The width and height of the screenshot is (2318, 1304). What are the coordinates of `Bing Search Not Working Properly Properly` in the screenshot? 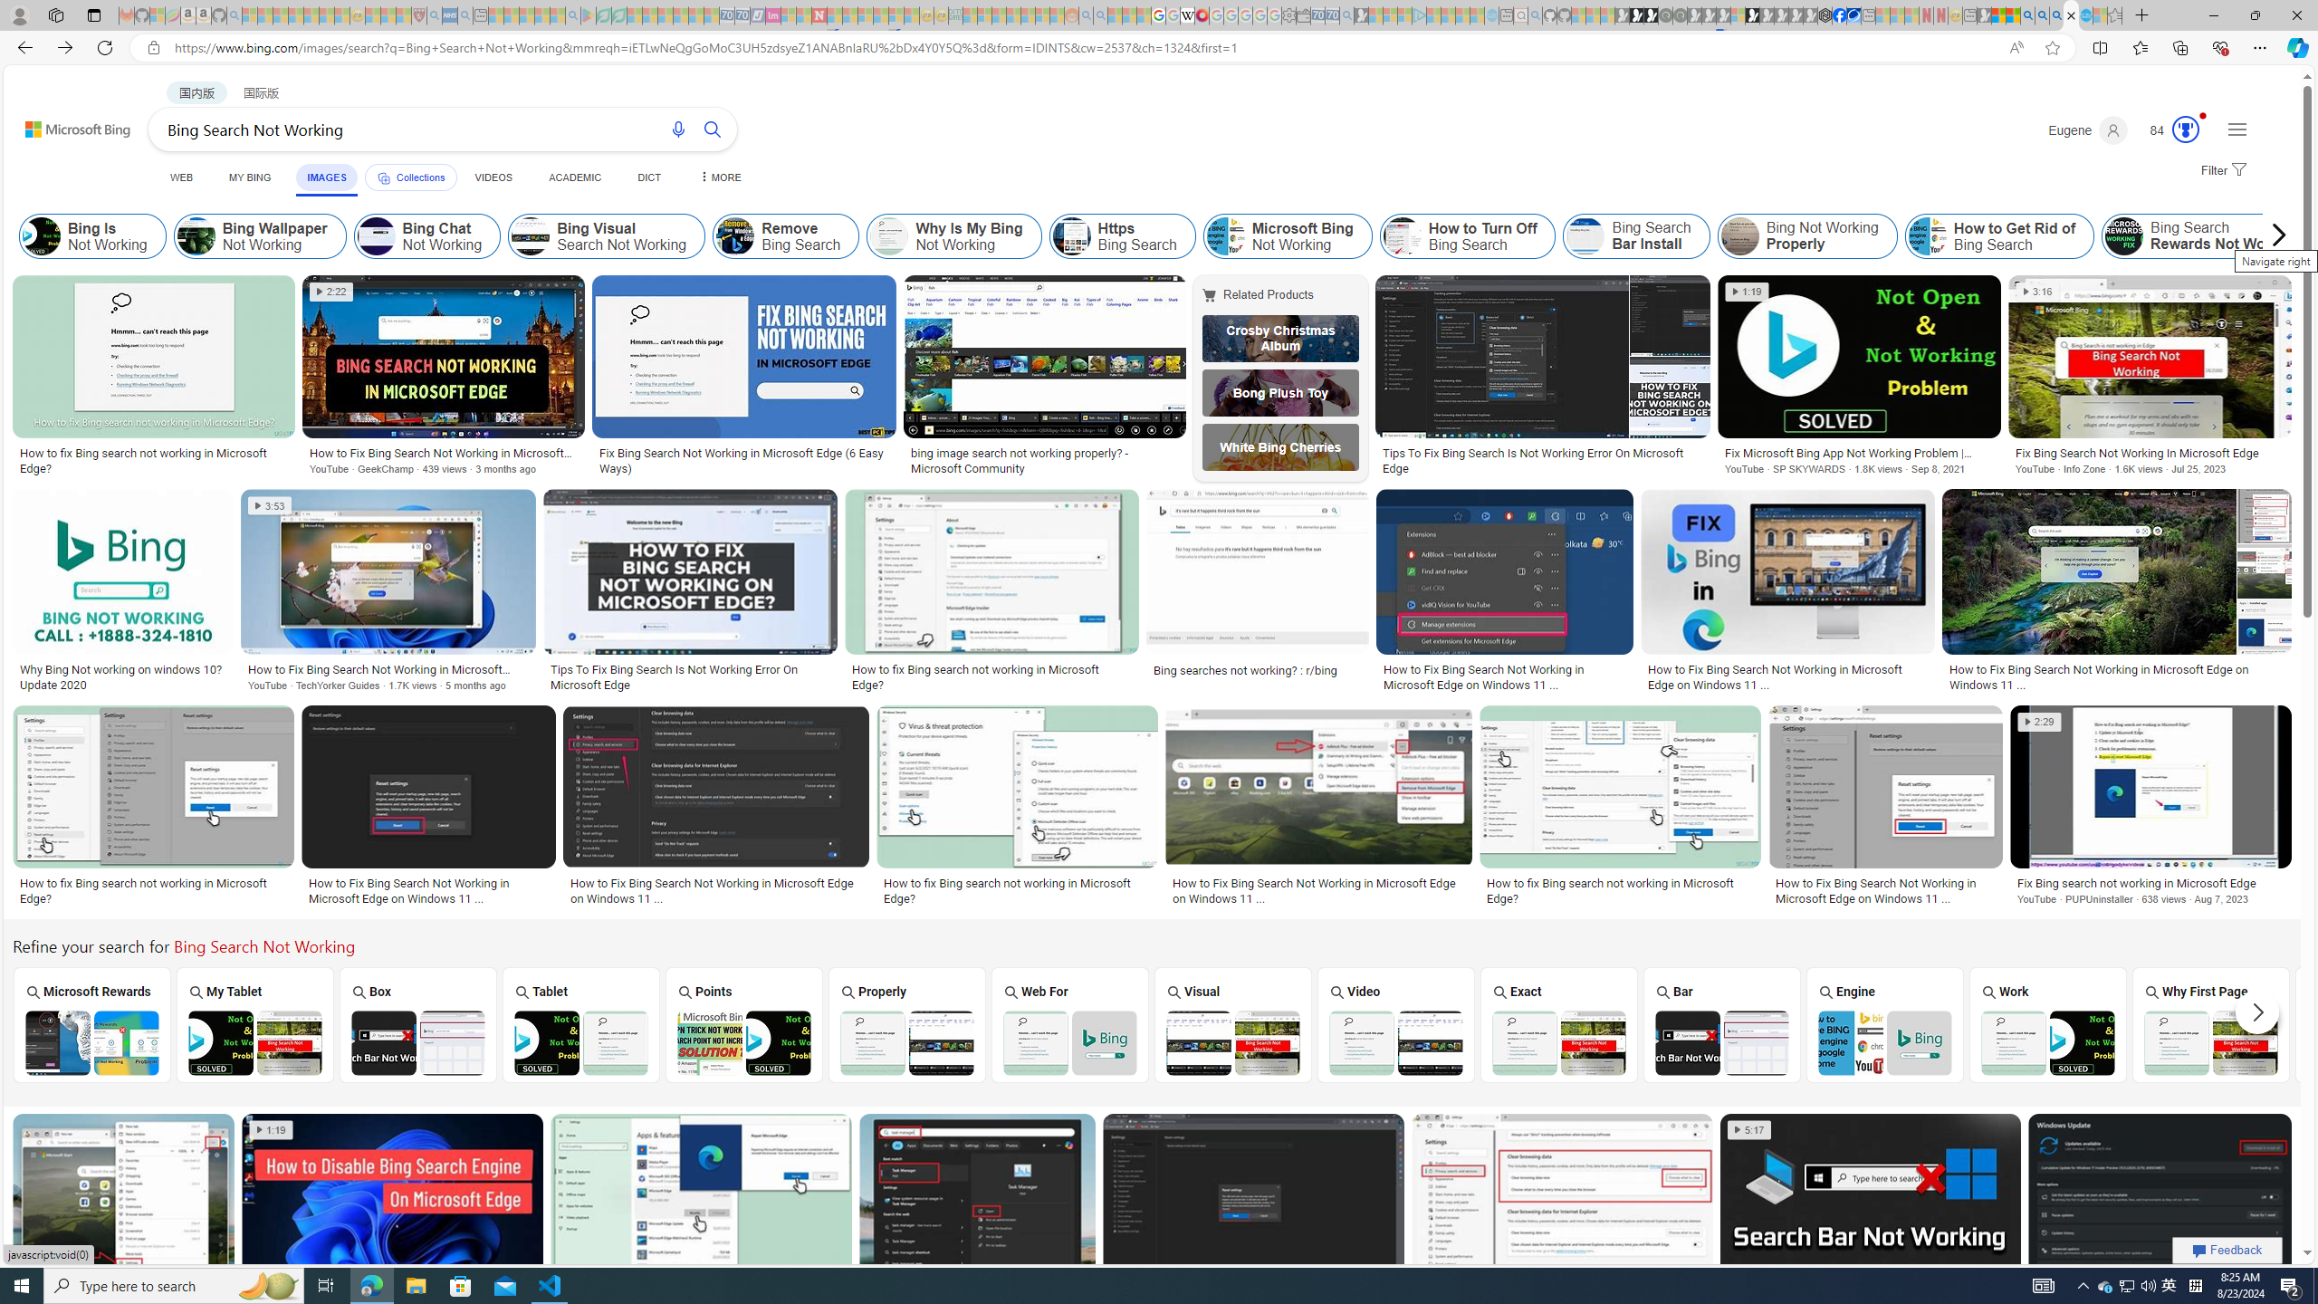 It's located at (907, 1025).